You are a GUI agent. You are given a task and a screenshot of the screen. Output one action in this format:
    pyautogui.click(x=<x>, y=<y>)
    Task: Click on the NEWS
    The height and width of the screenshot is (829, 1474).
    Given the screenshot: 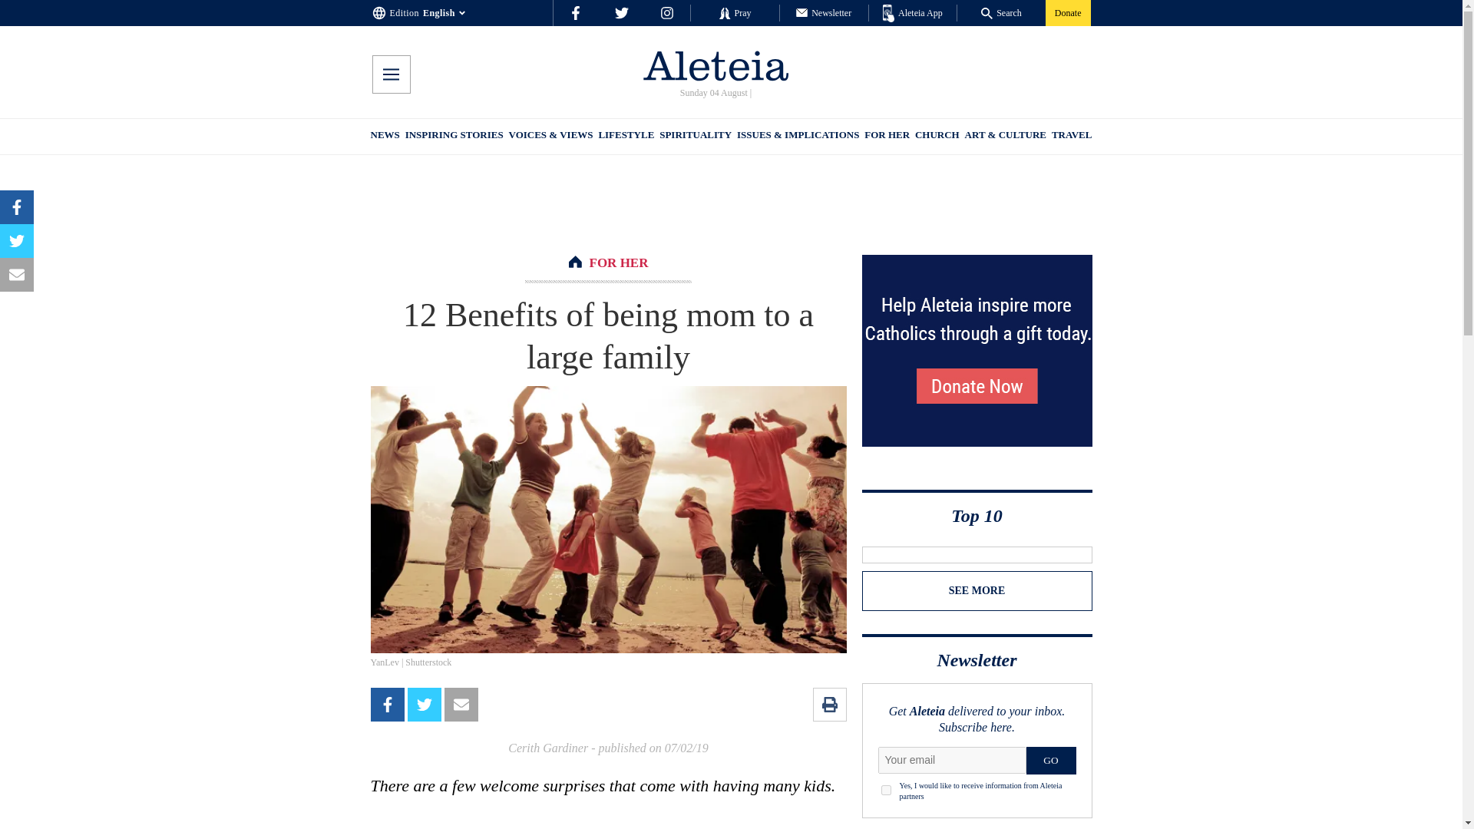 What is the action you would take?
    pyautogui.click(x=384, y=137)
    